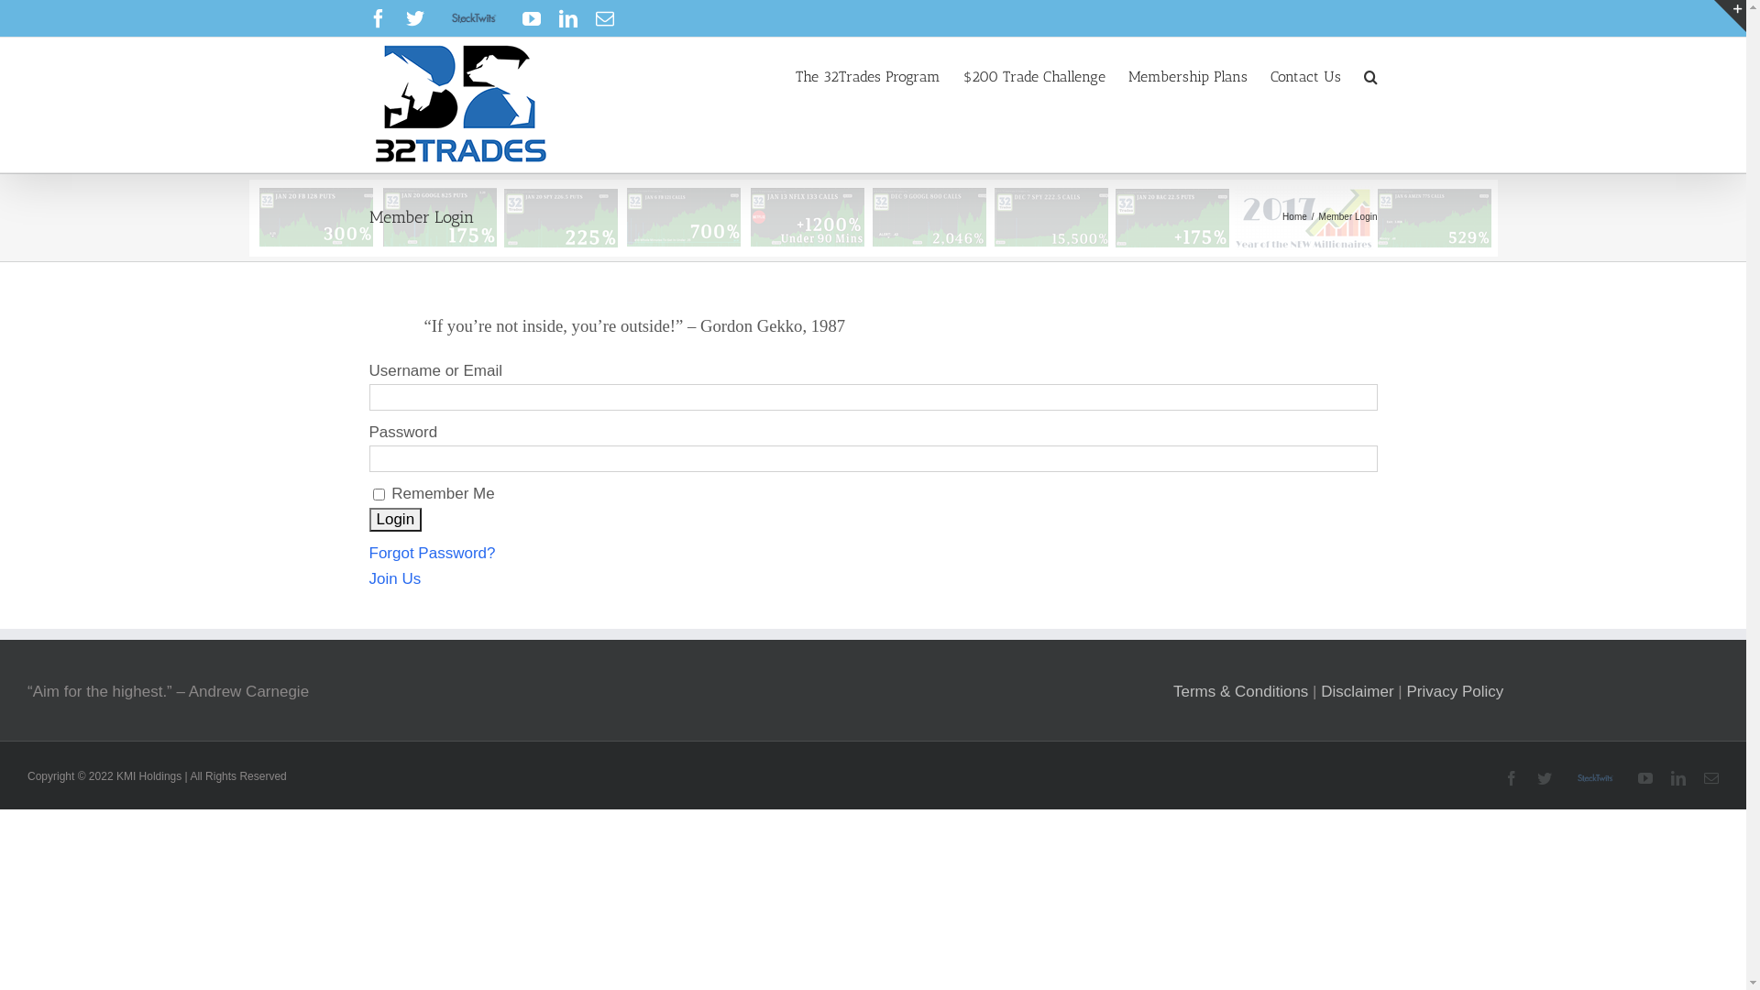 This screenshot has height=990, width=1760. I want to click on Join Us, so click(394, 579).